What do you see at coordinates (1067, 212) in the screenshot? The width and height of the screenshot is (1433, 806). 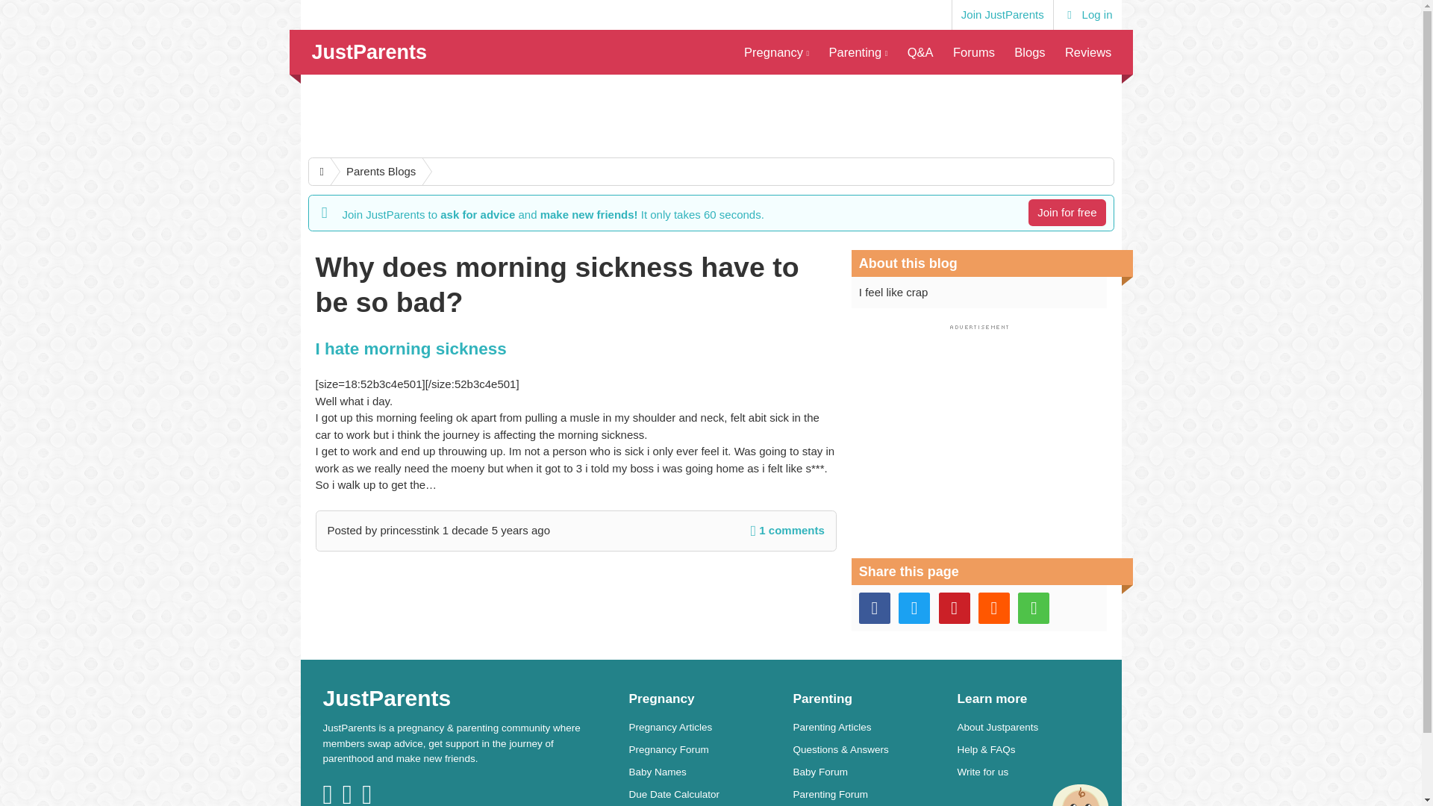 I see `Join for free` at bounding box center [1067, 212].